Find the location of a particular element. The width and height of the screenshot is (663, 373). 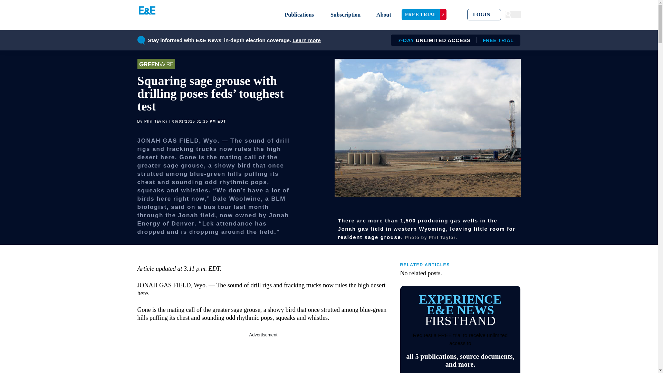

Skip to primary navigation is located at coordinates (345, 15).